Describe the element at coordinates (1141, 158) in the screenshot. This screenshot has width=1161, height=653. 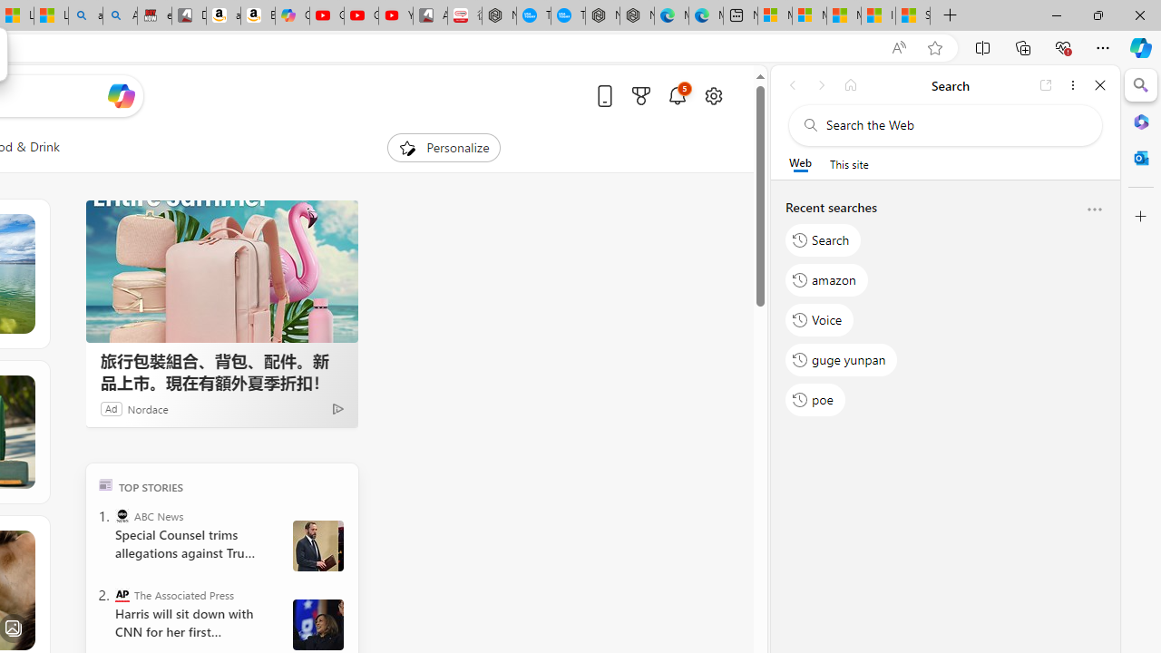
I see `Outlook` at that location.